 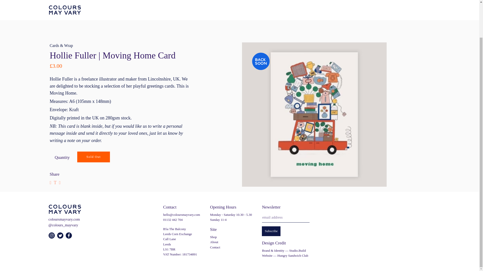 What do you see at coordinates (121, 4) in the screenshot?
I see `Homeware` at bounding box center [121, 4].